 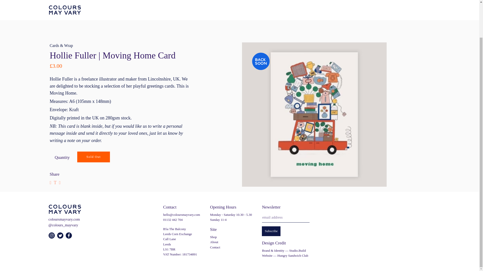 What do you see at coordinates (121, 4) in the screenshot?
I see `Homeware` at bounding box center [121, 4].